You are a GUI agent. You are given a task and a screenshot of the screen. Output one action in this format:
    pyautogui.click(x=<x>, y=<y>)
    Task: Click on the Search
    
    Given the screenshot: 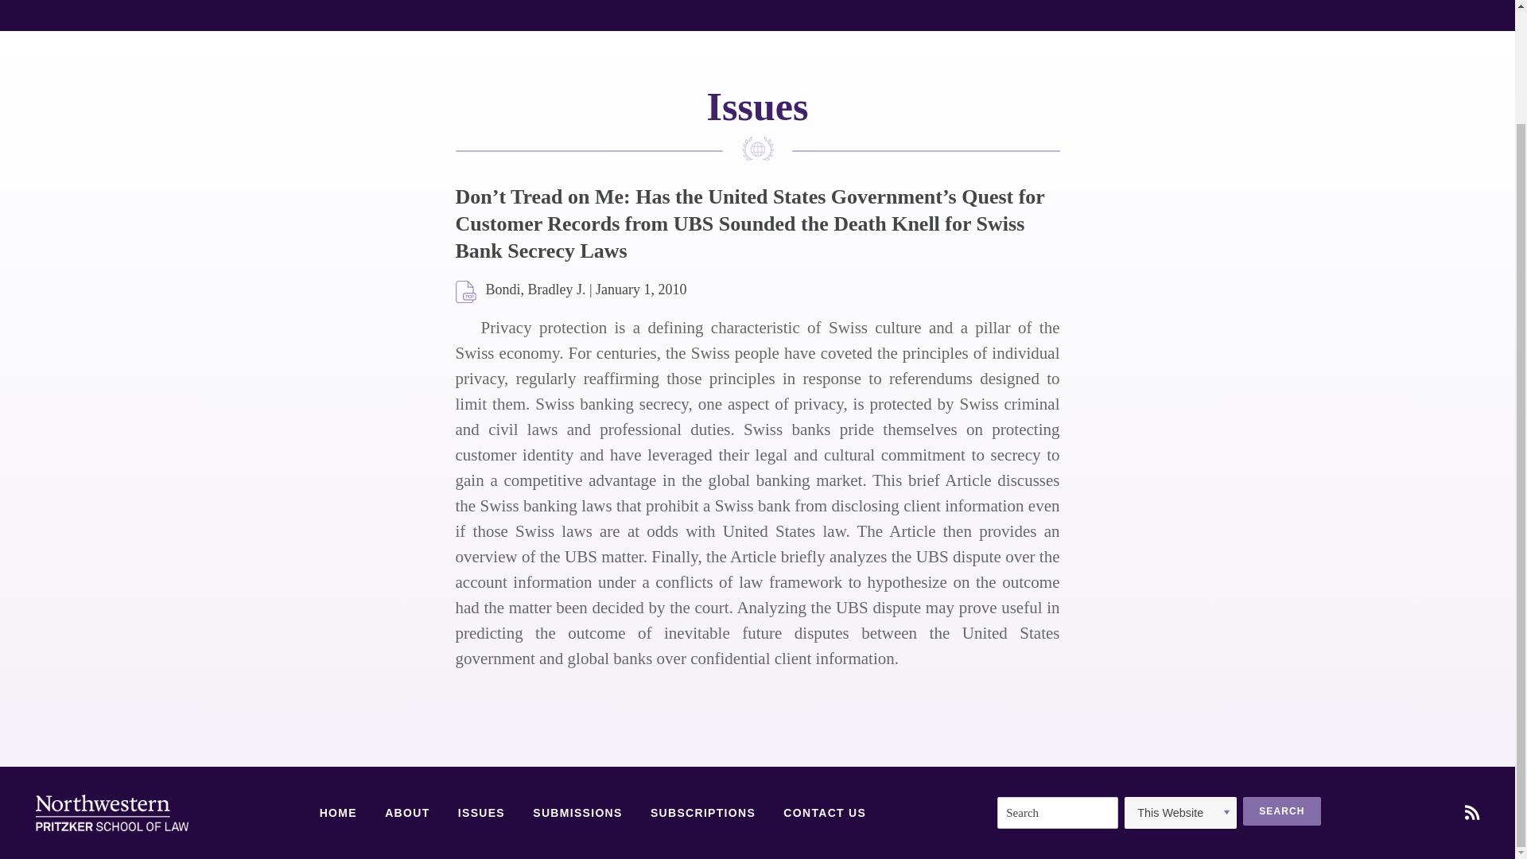 What is the action you would take?
    pyautogui.click(x=1281, y=811)
    